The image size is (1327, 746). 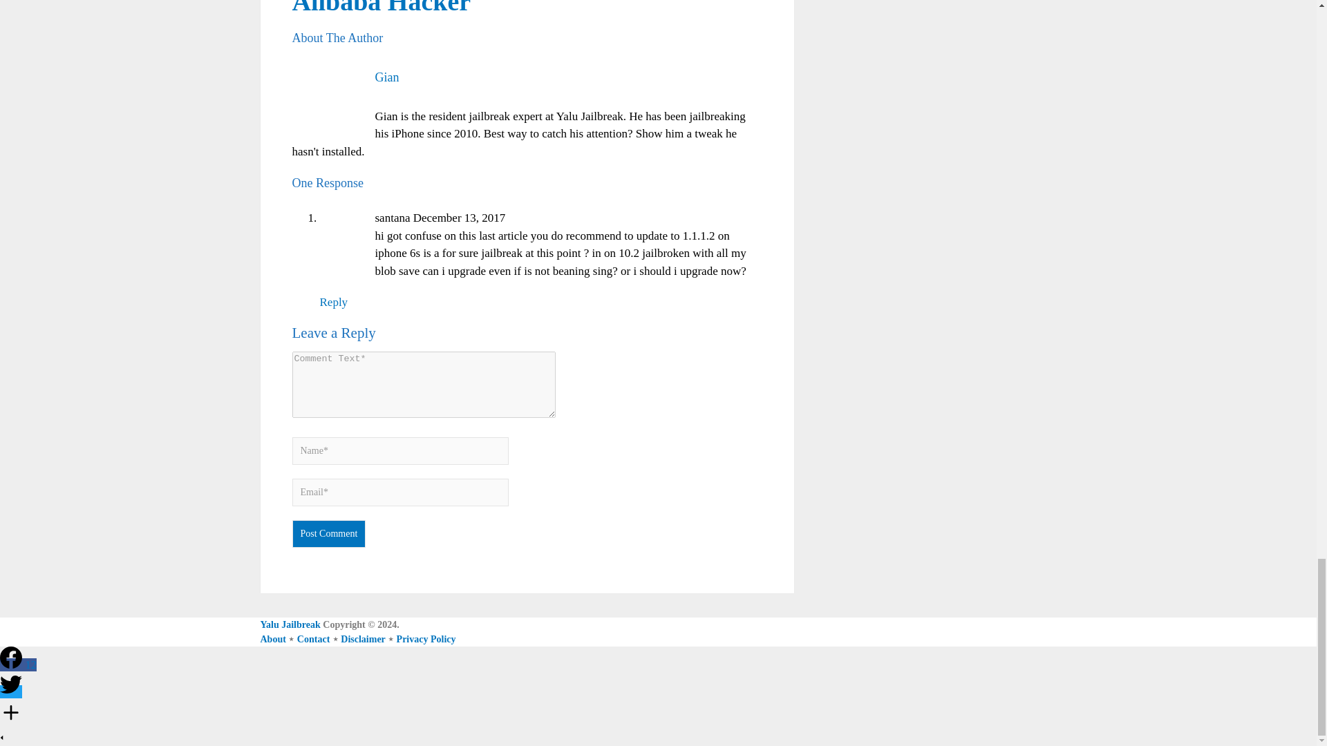 What do you see at coordinates (329, 533) in the screenshot?
I see `Post Comment` at bounding box center [329, 533].